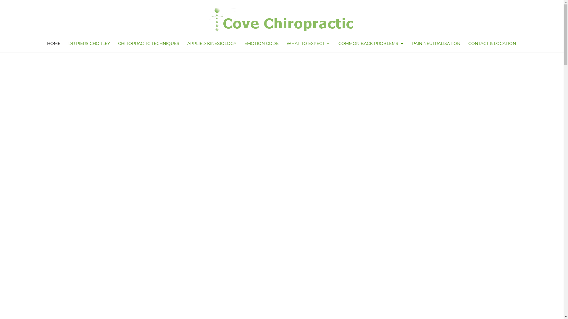 This screenshot has width=568, height=319. Describe the element at coordinates (262, 47) in the screenshot. I see `EMOTION CODE` at that location.